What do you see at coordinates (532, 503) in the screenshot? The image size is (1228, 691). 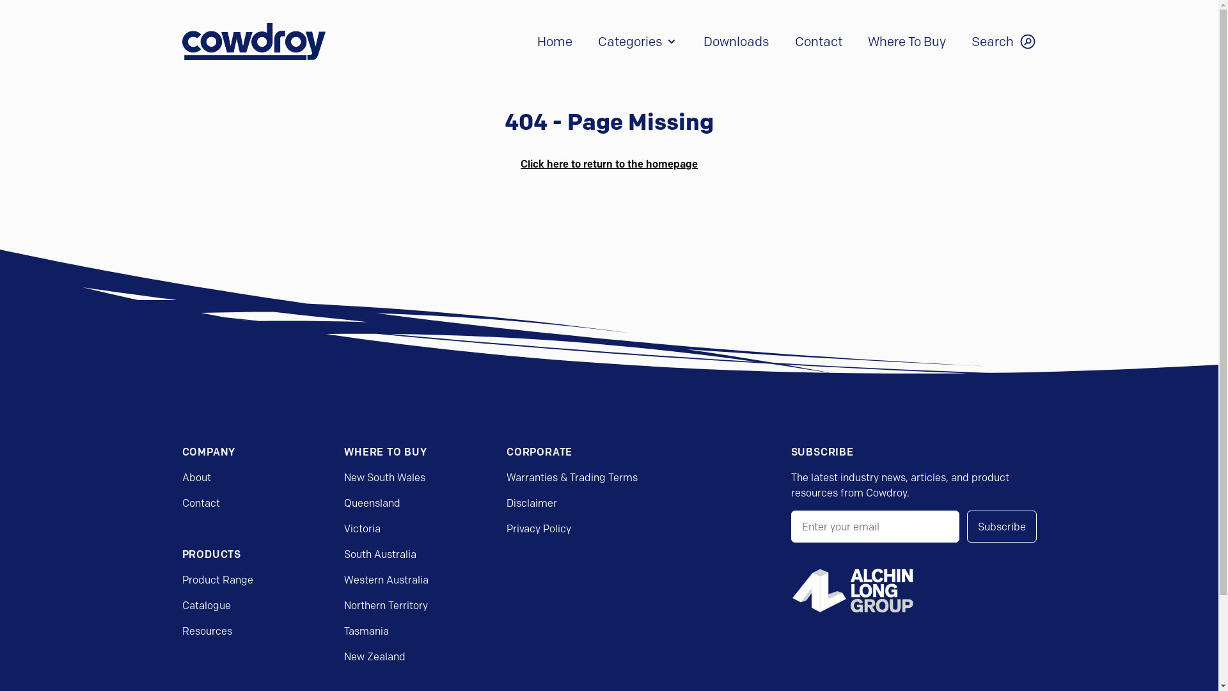 I see `Disclaimer` at bounding box center [532, 503].